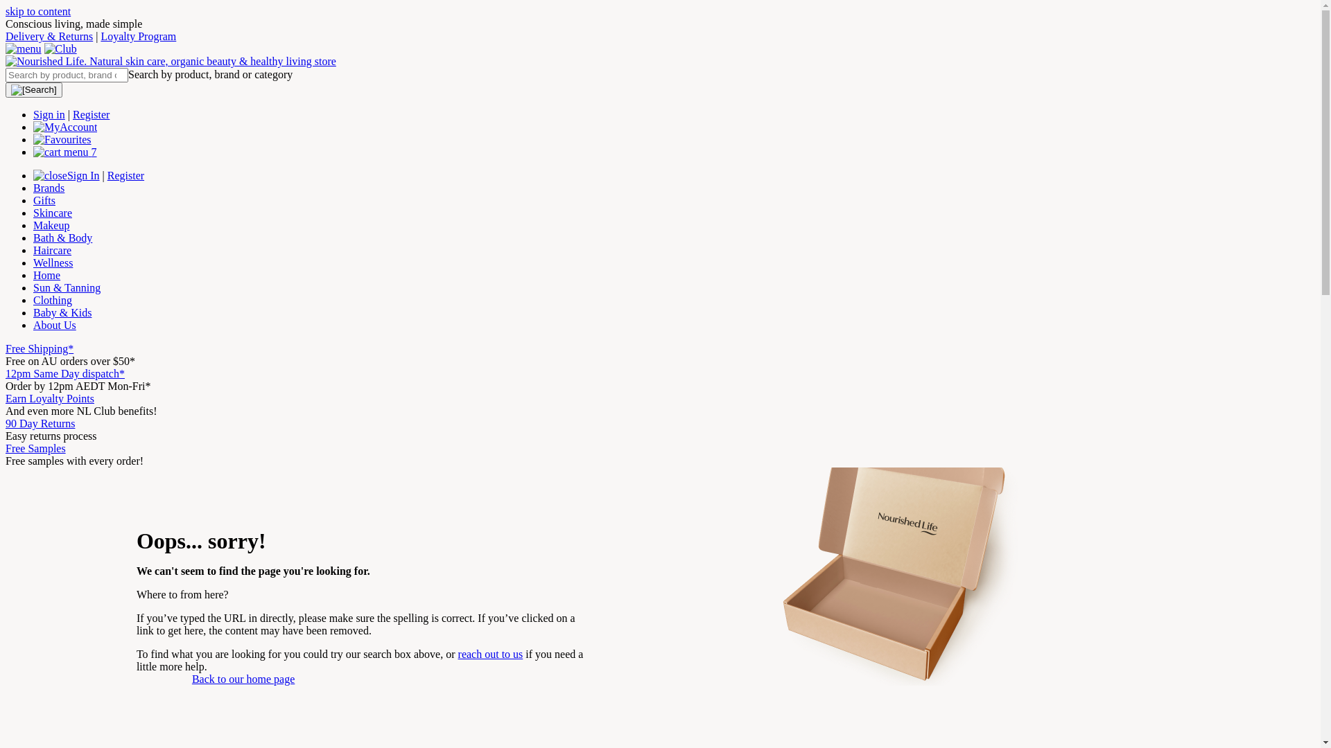 Image resolution: width=1331 pixels, height=748 pixels. What do you see at coordinates (92, 115) in the screenshot?
I see `Register` at bounding box center [92, 115].